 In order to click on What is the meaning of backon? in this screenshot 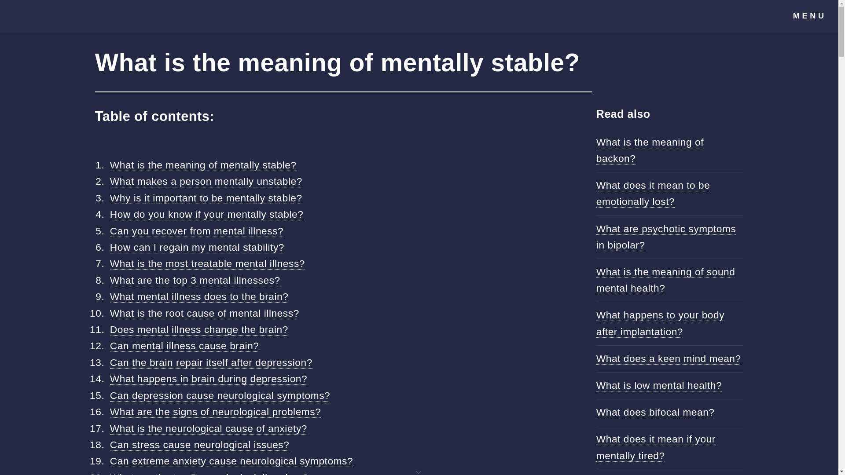, I will do `click(650, 150)`.